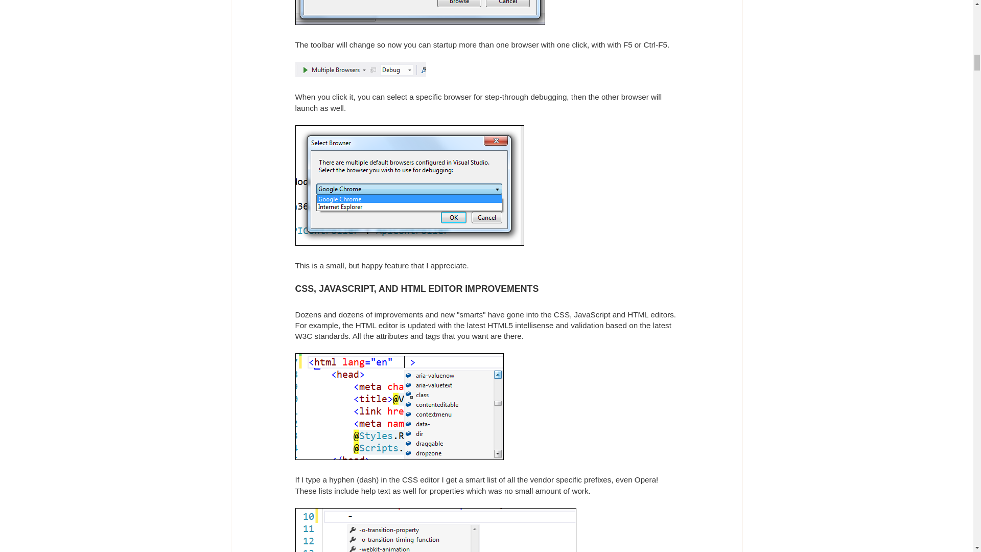 The height and width of the screenshot is (552, 981). I want to click on Browse With supports multiple selection, so click(420, 12).